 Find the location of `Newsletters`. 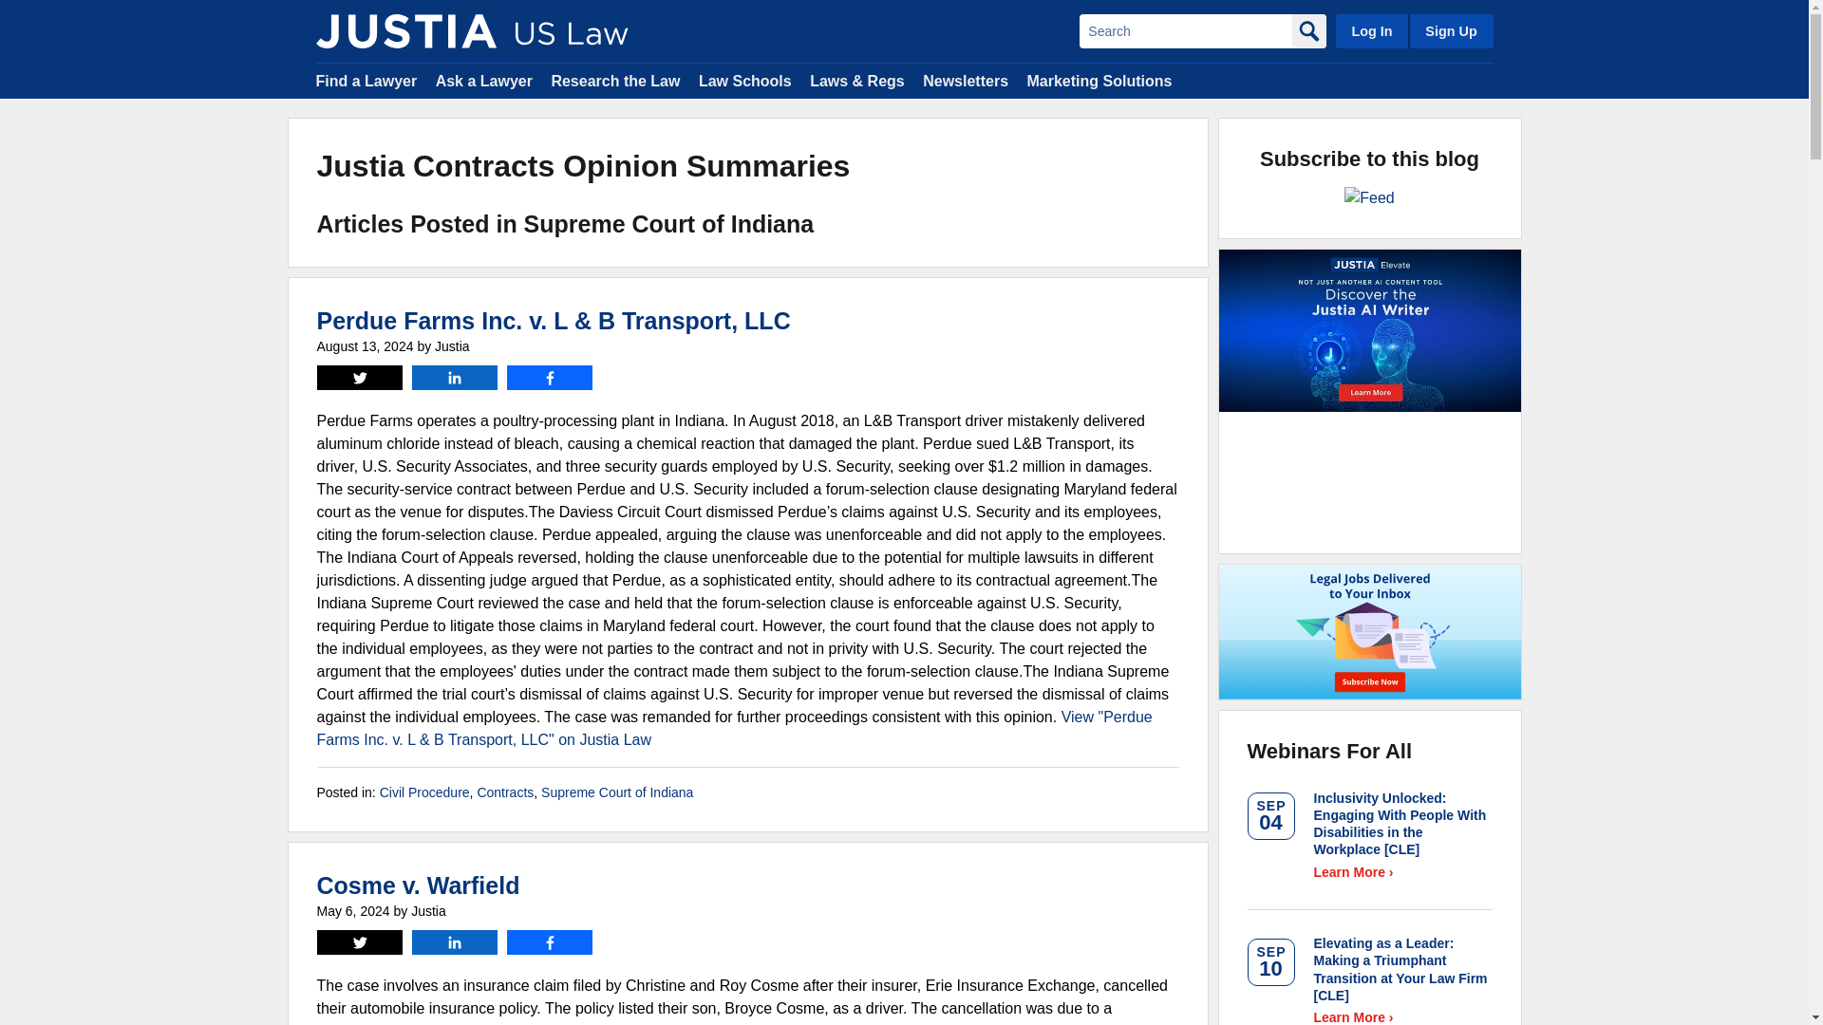

Newsletters is located at coordinates (965, 80).